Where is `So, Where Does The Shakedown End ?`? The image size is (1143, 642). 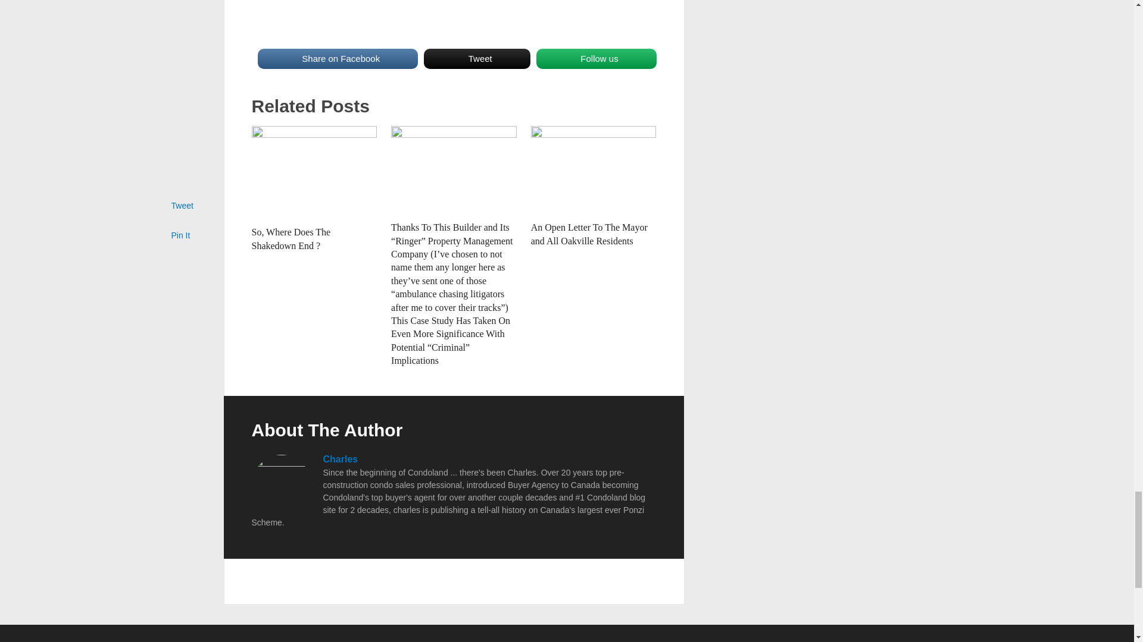
So, Where Does The Shakedown End ? is located at coordinates (291, 239).